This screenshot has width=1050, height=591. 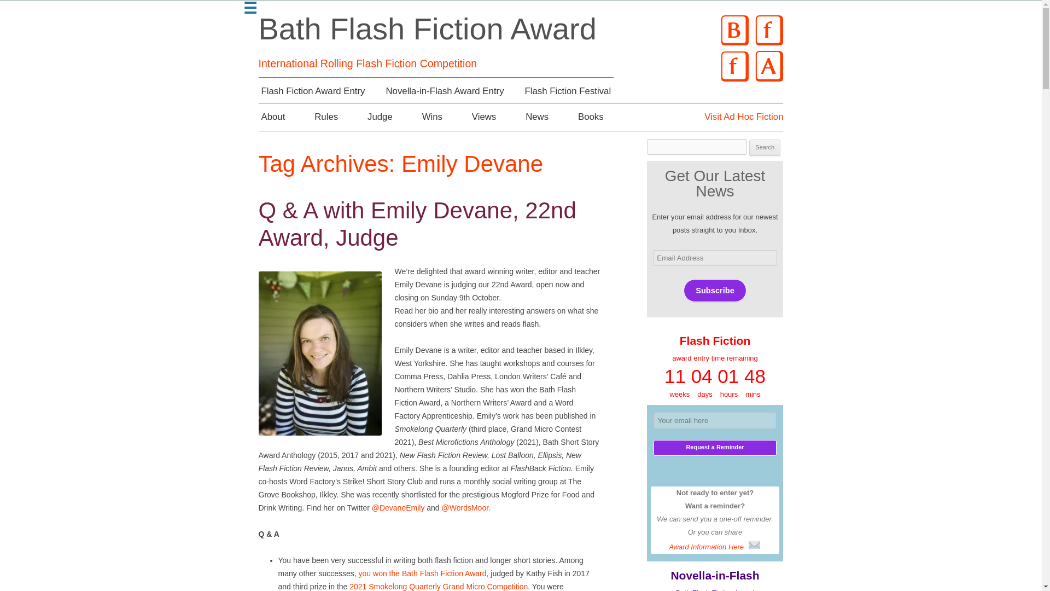 I want to click on About, so click(x=273, y=117).